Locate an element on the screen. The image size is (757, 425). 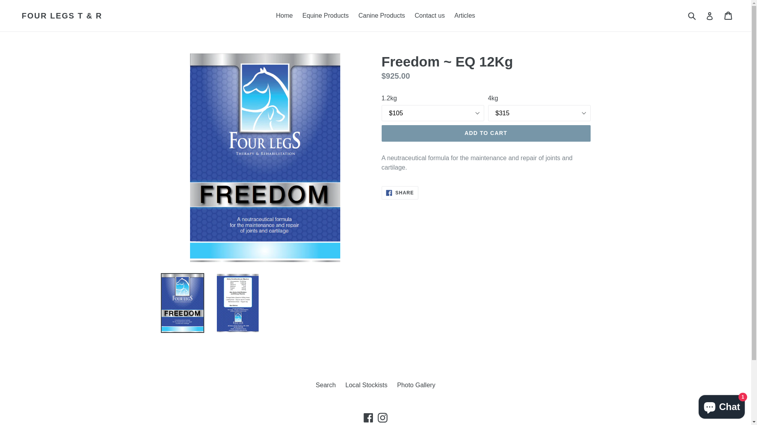
Home is located at coordinates (285, 16).